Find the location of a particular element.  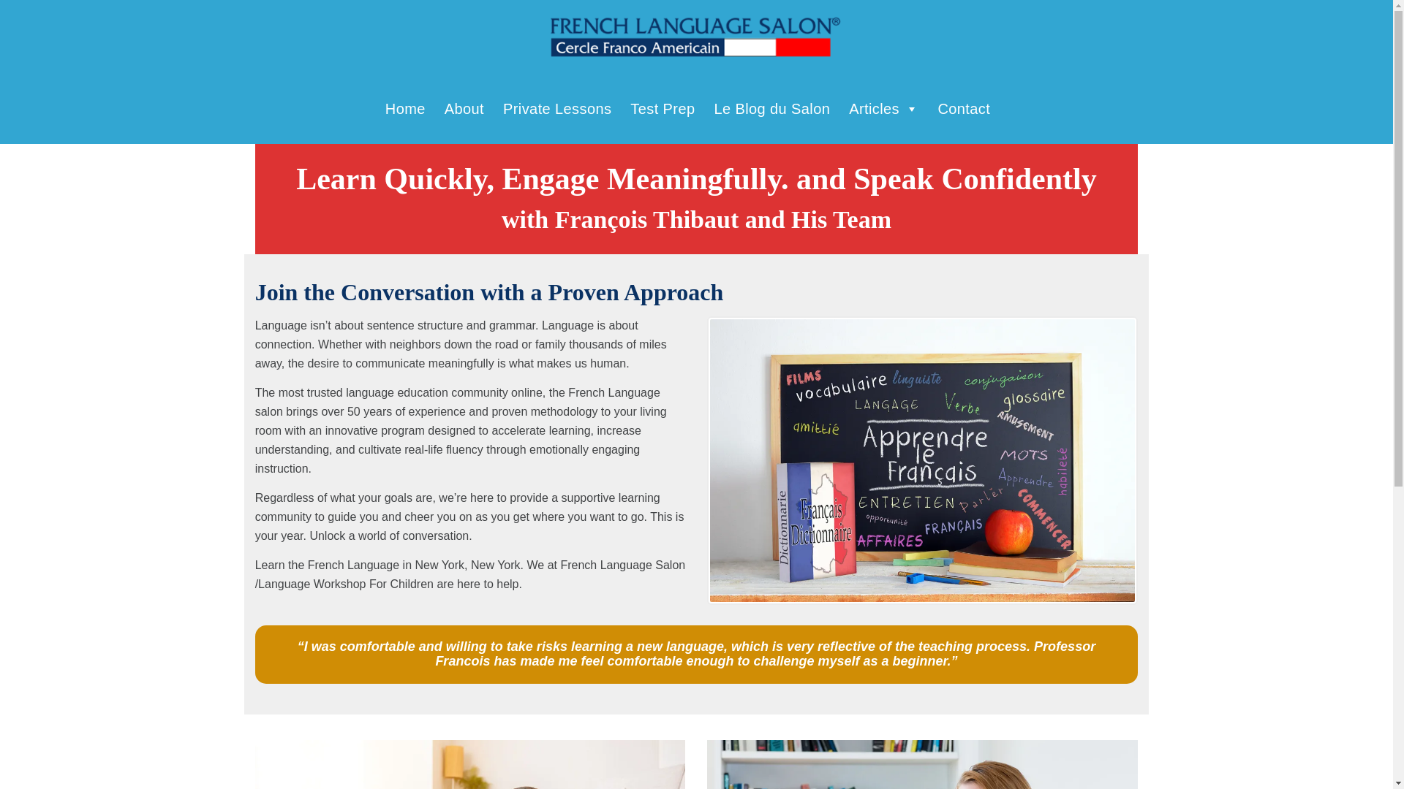

Contact is located at coordinates (964, 108).